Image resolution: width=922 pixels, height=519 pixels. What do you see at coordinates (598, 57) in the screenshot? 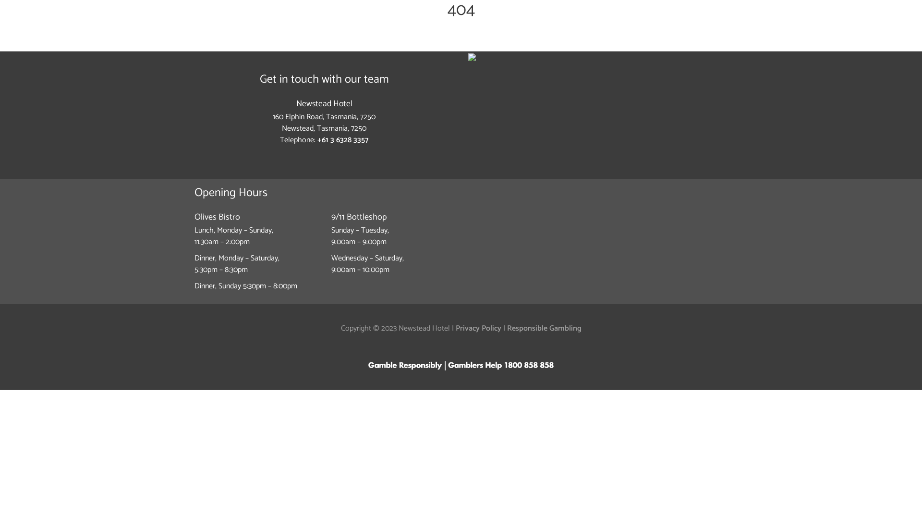
I see `Google Maps` at bounding box center [598, 57].